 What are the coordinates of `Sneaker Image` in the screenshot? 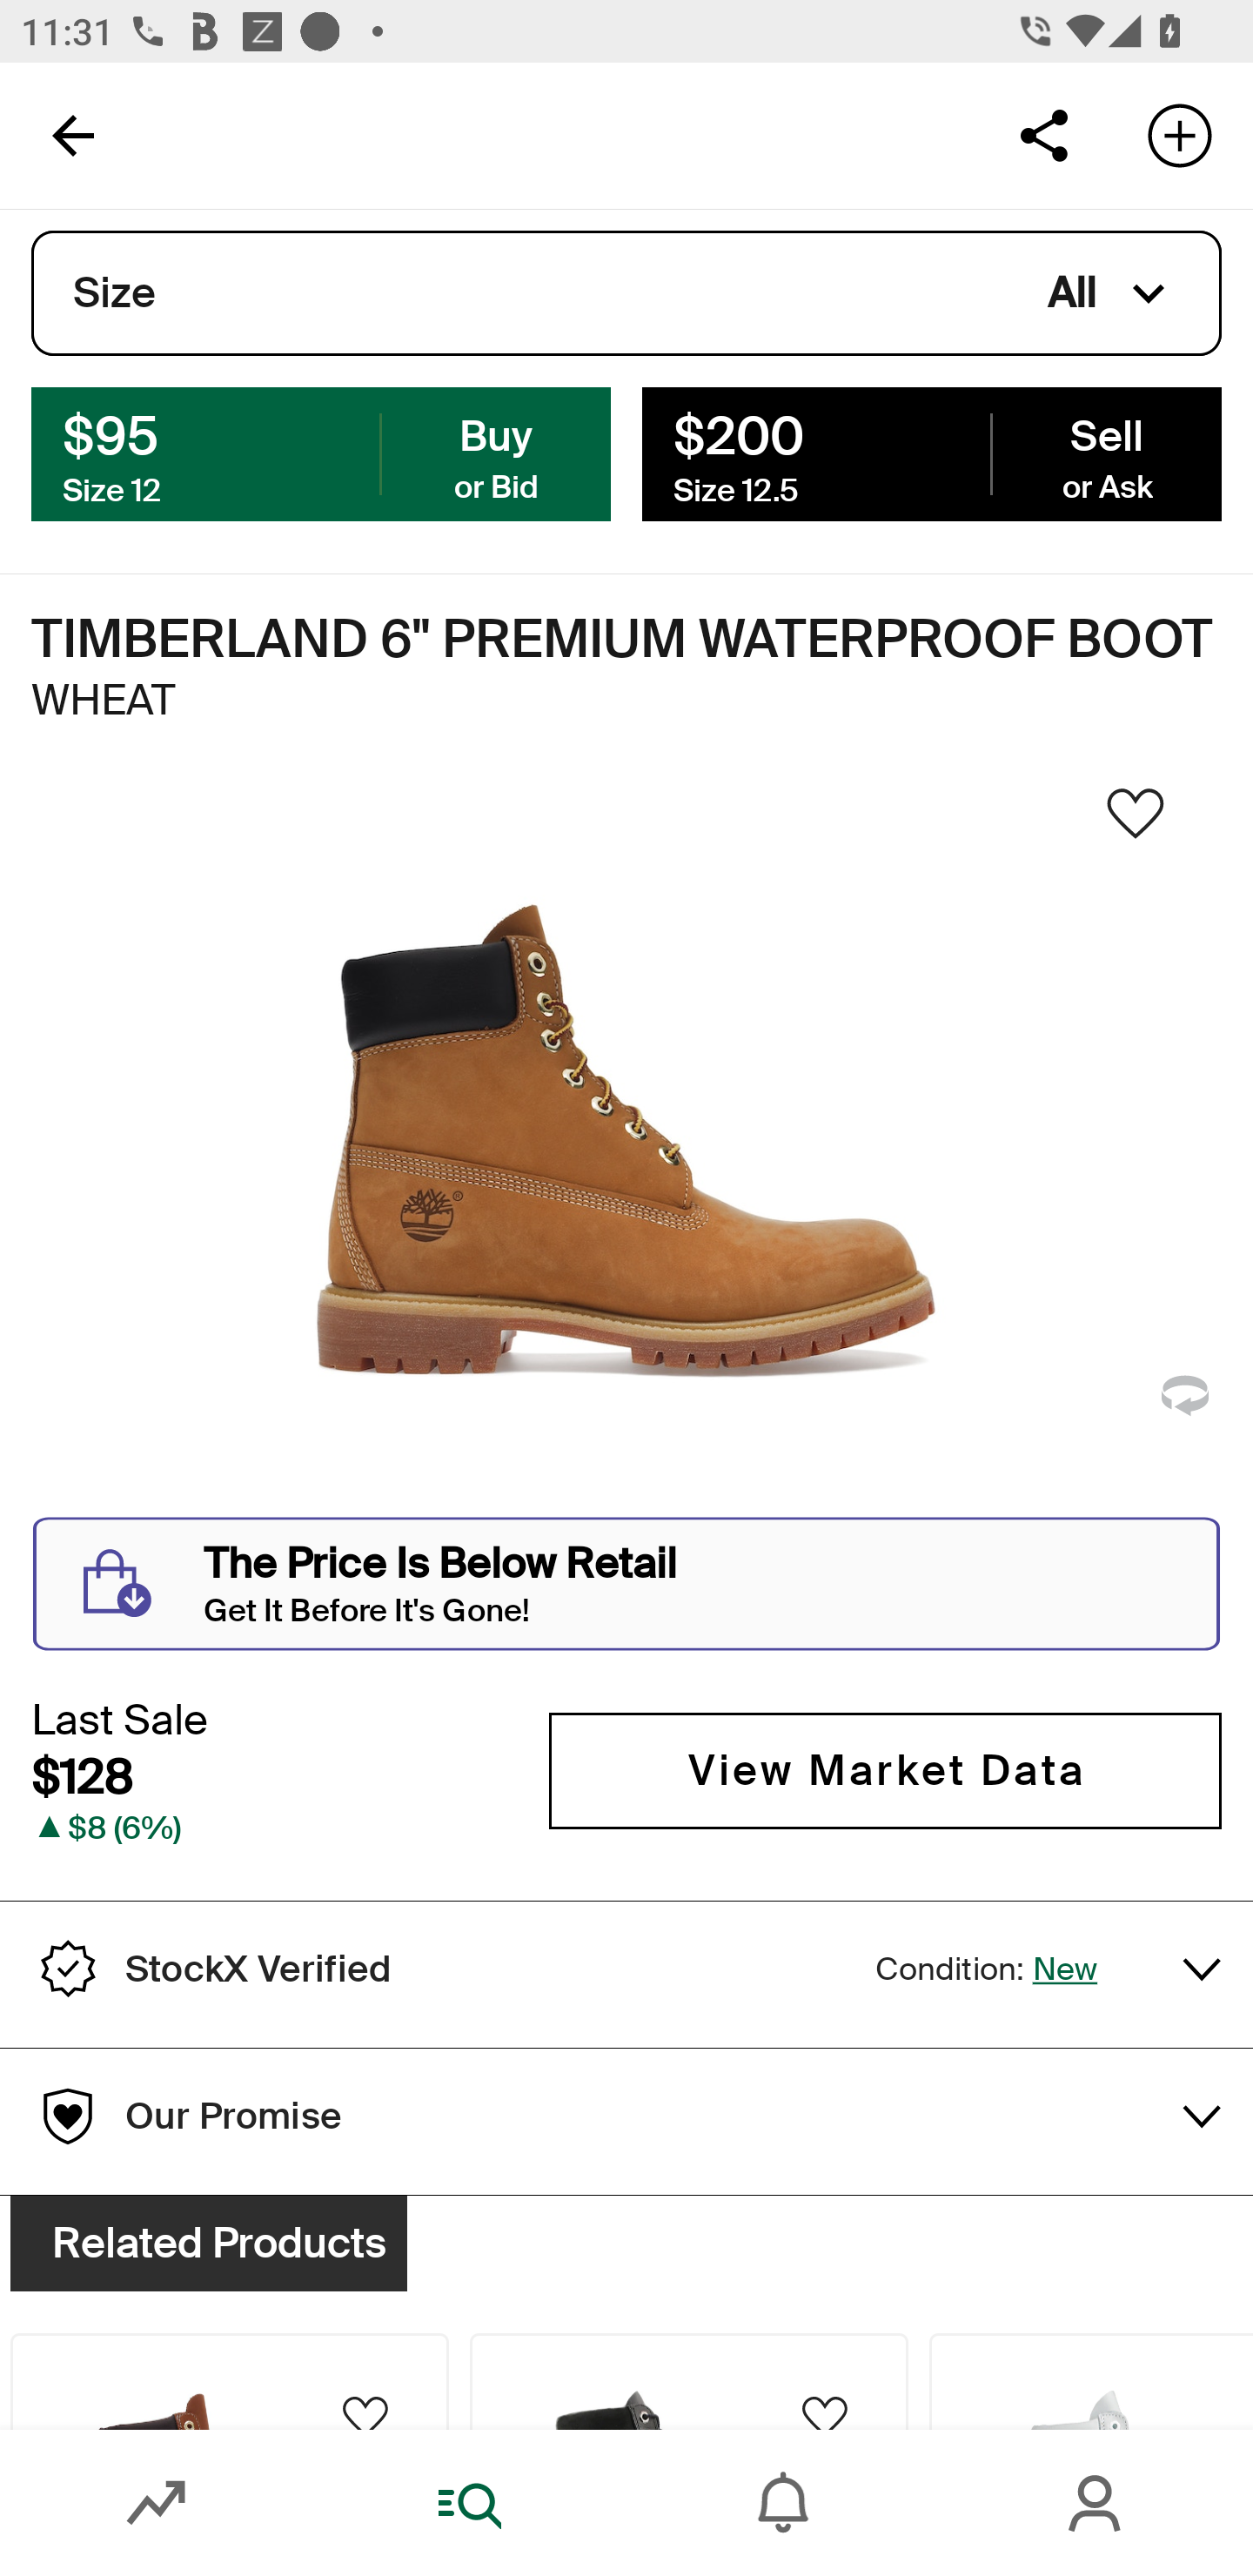 It's located at (626, 1150).